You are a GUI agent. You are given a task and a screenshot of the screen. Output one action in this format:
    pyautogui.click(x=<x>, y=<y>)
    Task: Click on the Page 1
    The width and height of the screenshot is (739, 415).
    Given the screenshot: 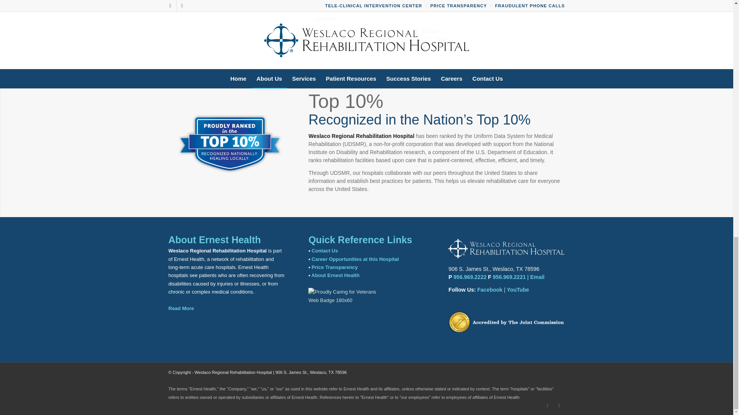 What is the action you would take?
    pyautogui.click(x=436, y=26)
    